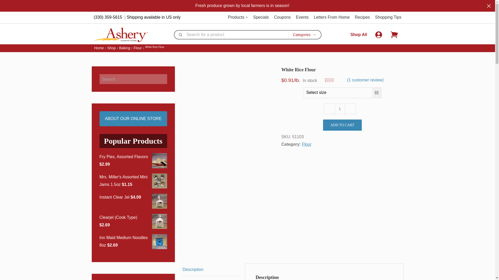 The width and height of the screenshot is (499, 280). Describe the element at coordinates (388, 17) in the screenshot. I see `Shopping Tips` at that location.